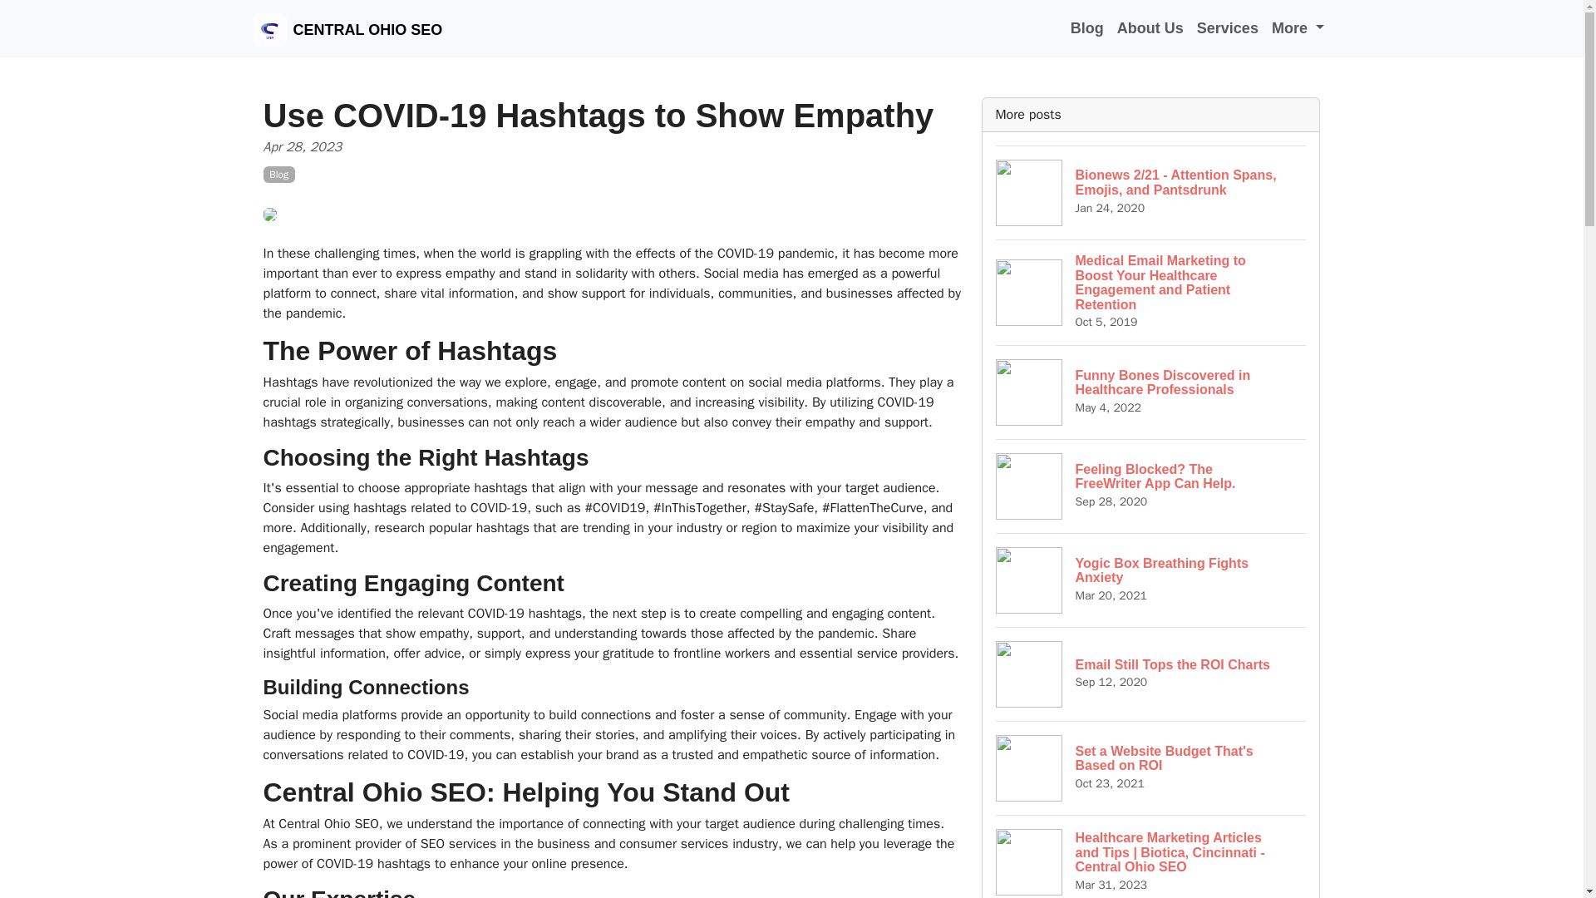 The width and height of the screenshot is (1596, 898). What do you see at coordinates (1298, 28) in the screenshot?
I see `More` at bounding box center [1298, 28].